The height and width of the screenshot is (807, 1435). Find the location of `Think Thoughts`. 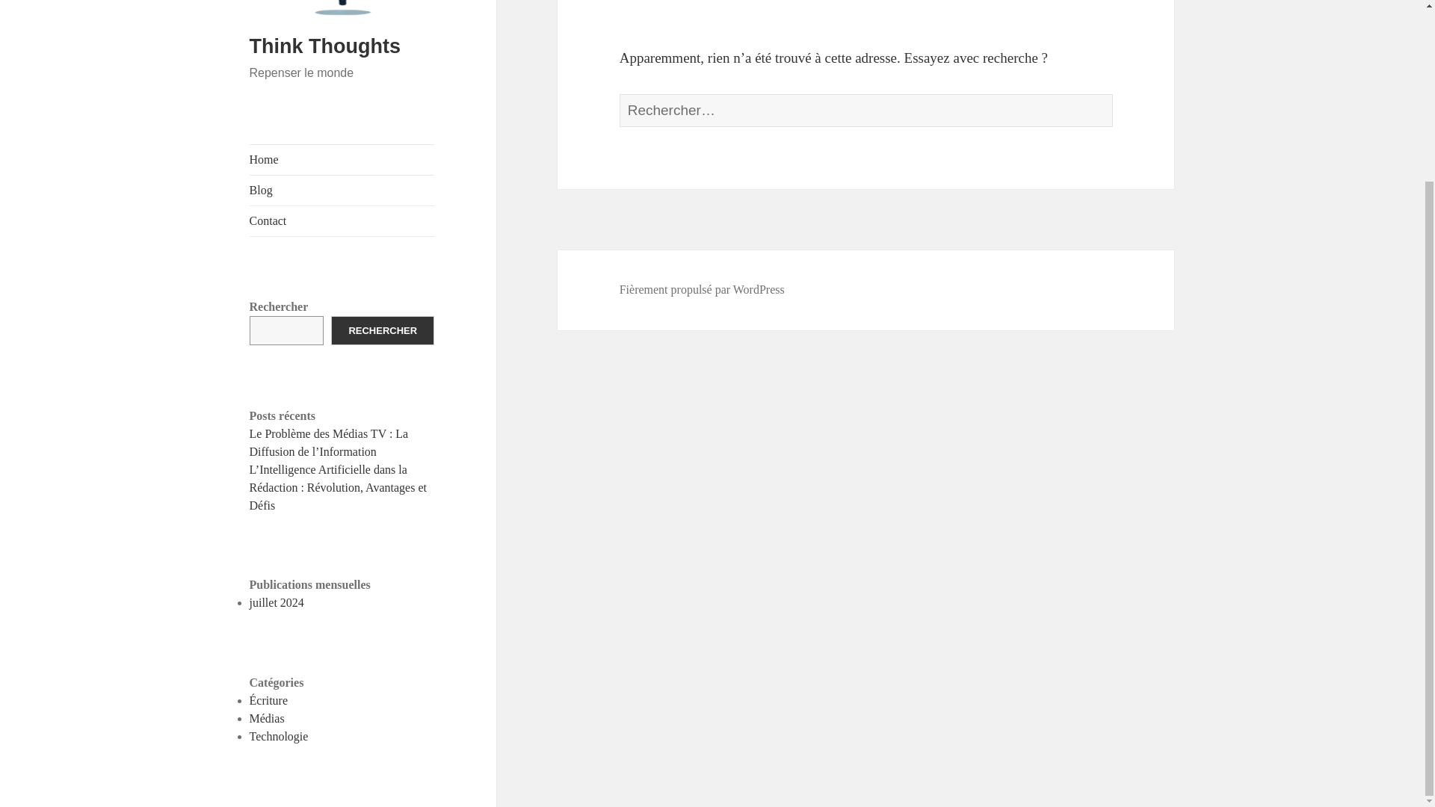

Think Thoughts is located at coordinates (324, 46).